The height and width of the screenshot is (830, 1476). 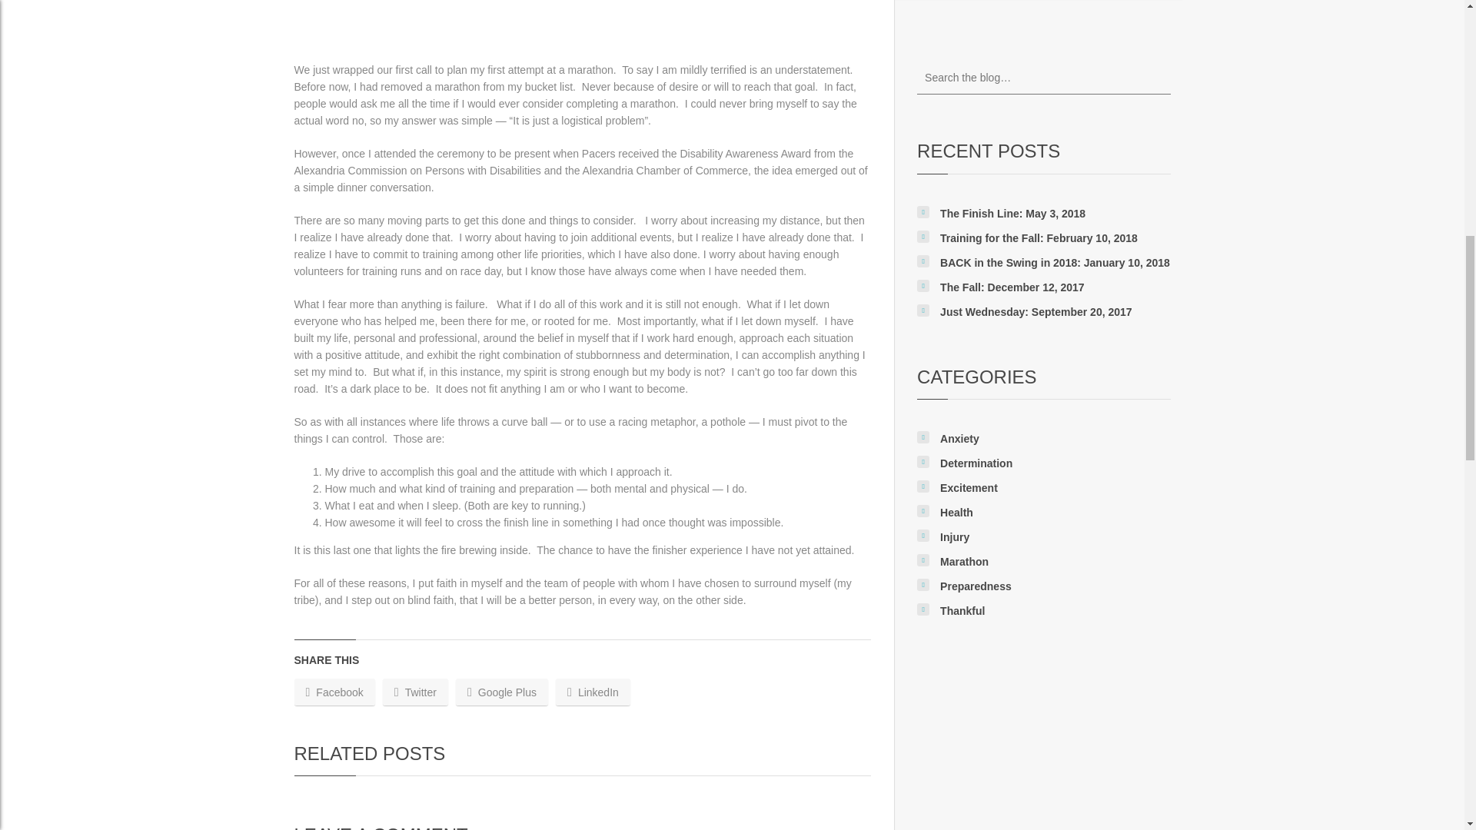 What do you see at coordinates (1012, 214) in the screenshot?
I see `The Finish Line: May 3, 2018` at bounding box center [1012, 214].